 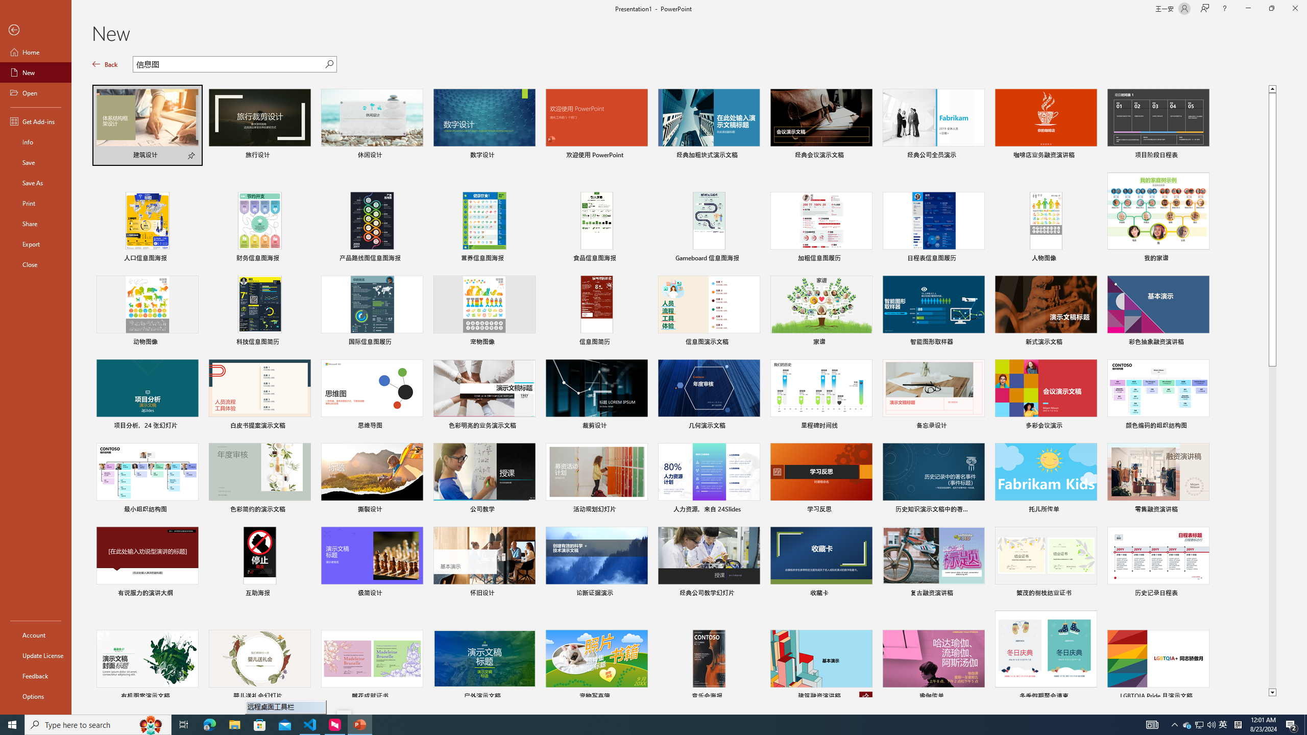 I want to click on Pin to list, so click(x=1202, y=697).